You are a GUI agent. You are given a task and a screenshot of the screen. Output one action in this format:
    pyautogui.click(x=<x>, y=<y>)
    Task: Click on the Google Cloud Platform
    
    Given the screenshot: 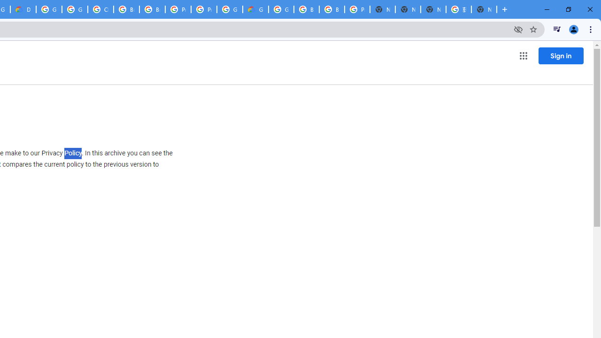 What is the action you would take?
    pyautogui.click(x=49, y=9)
    